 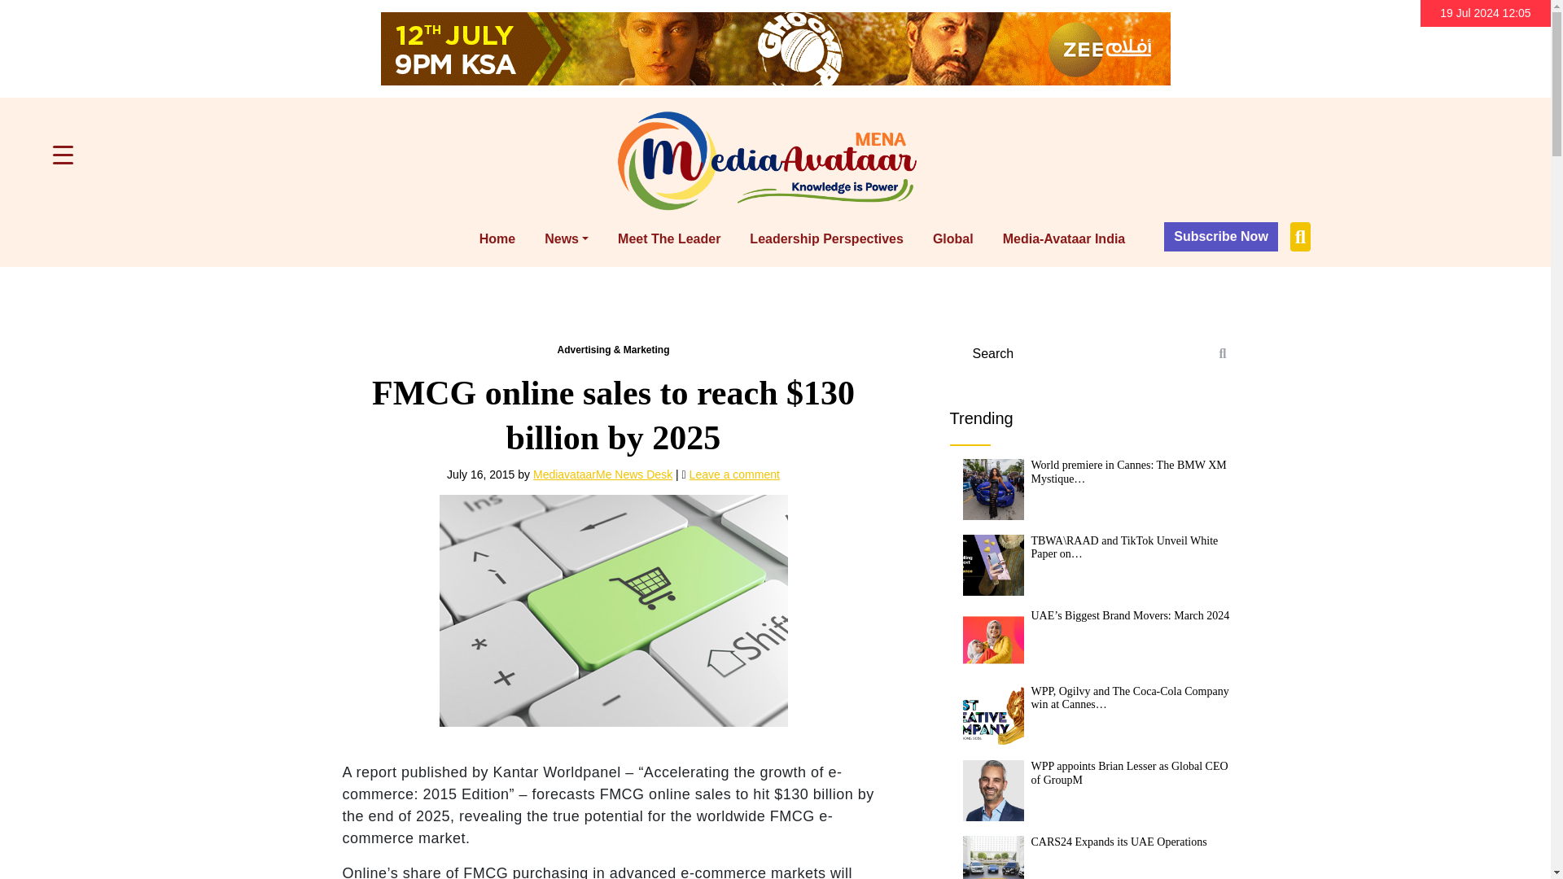 What do you see at coordinates (826, 239) in the screenshot?
I see `Leadership Perspectives` at bounding box center [826, 239].